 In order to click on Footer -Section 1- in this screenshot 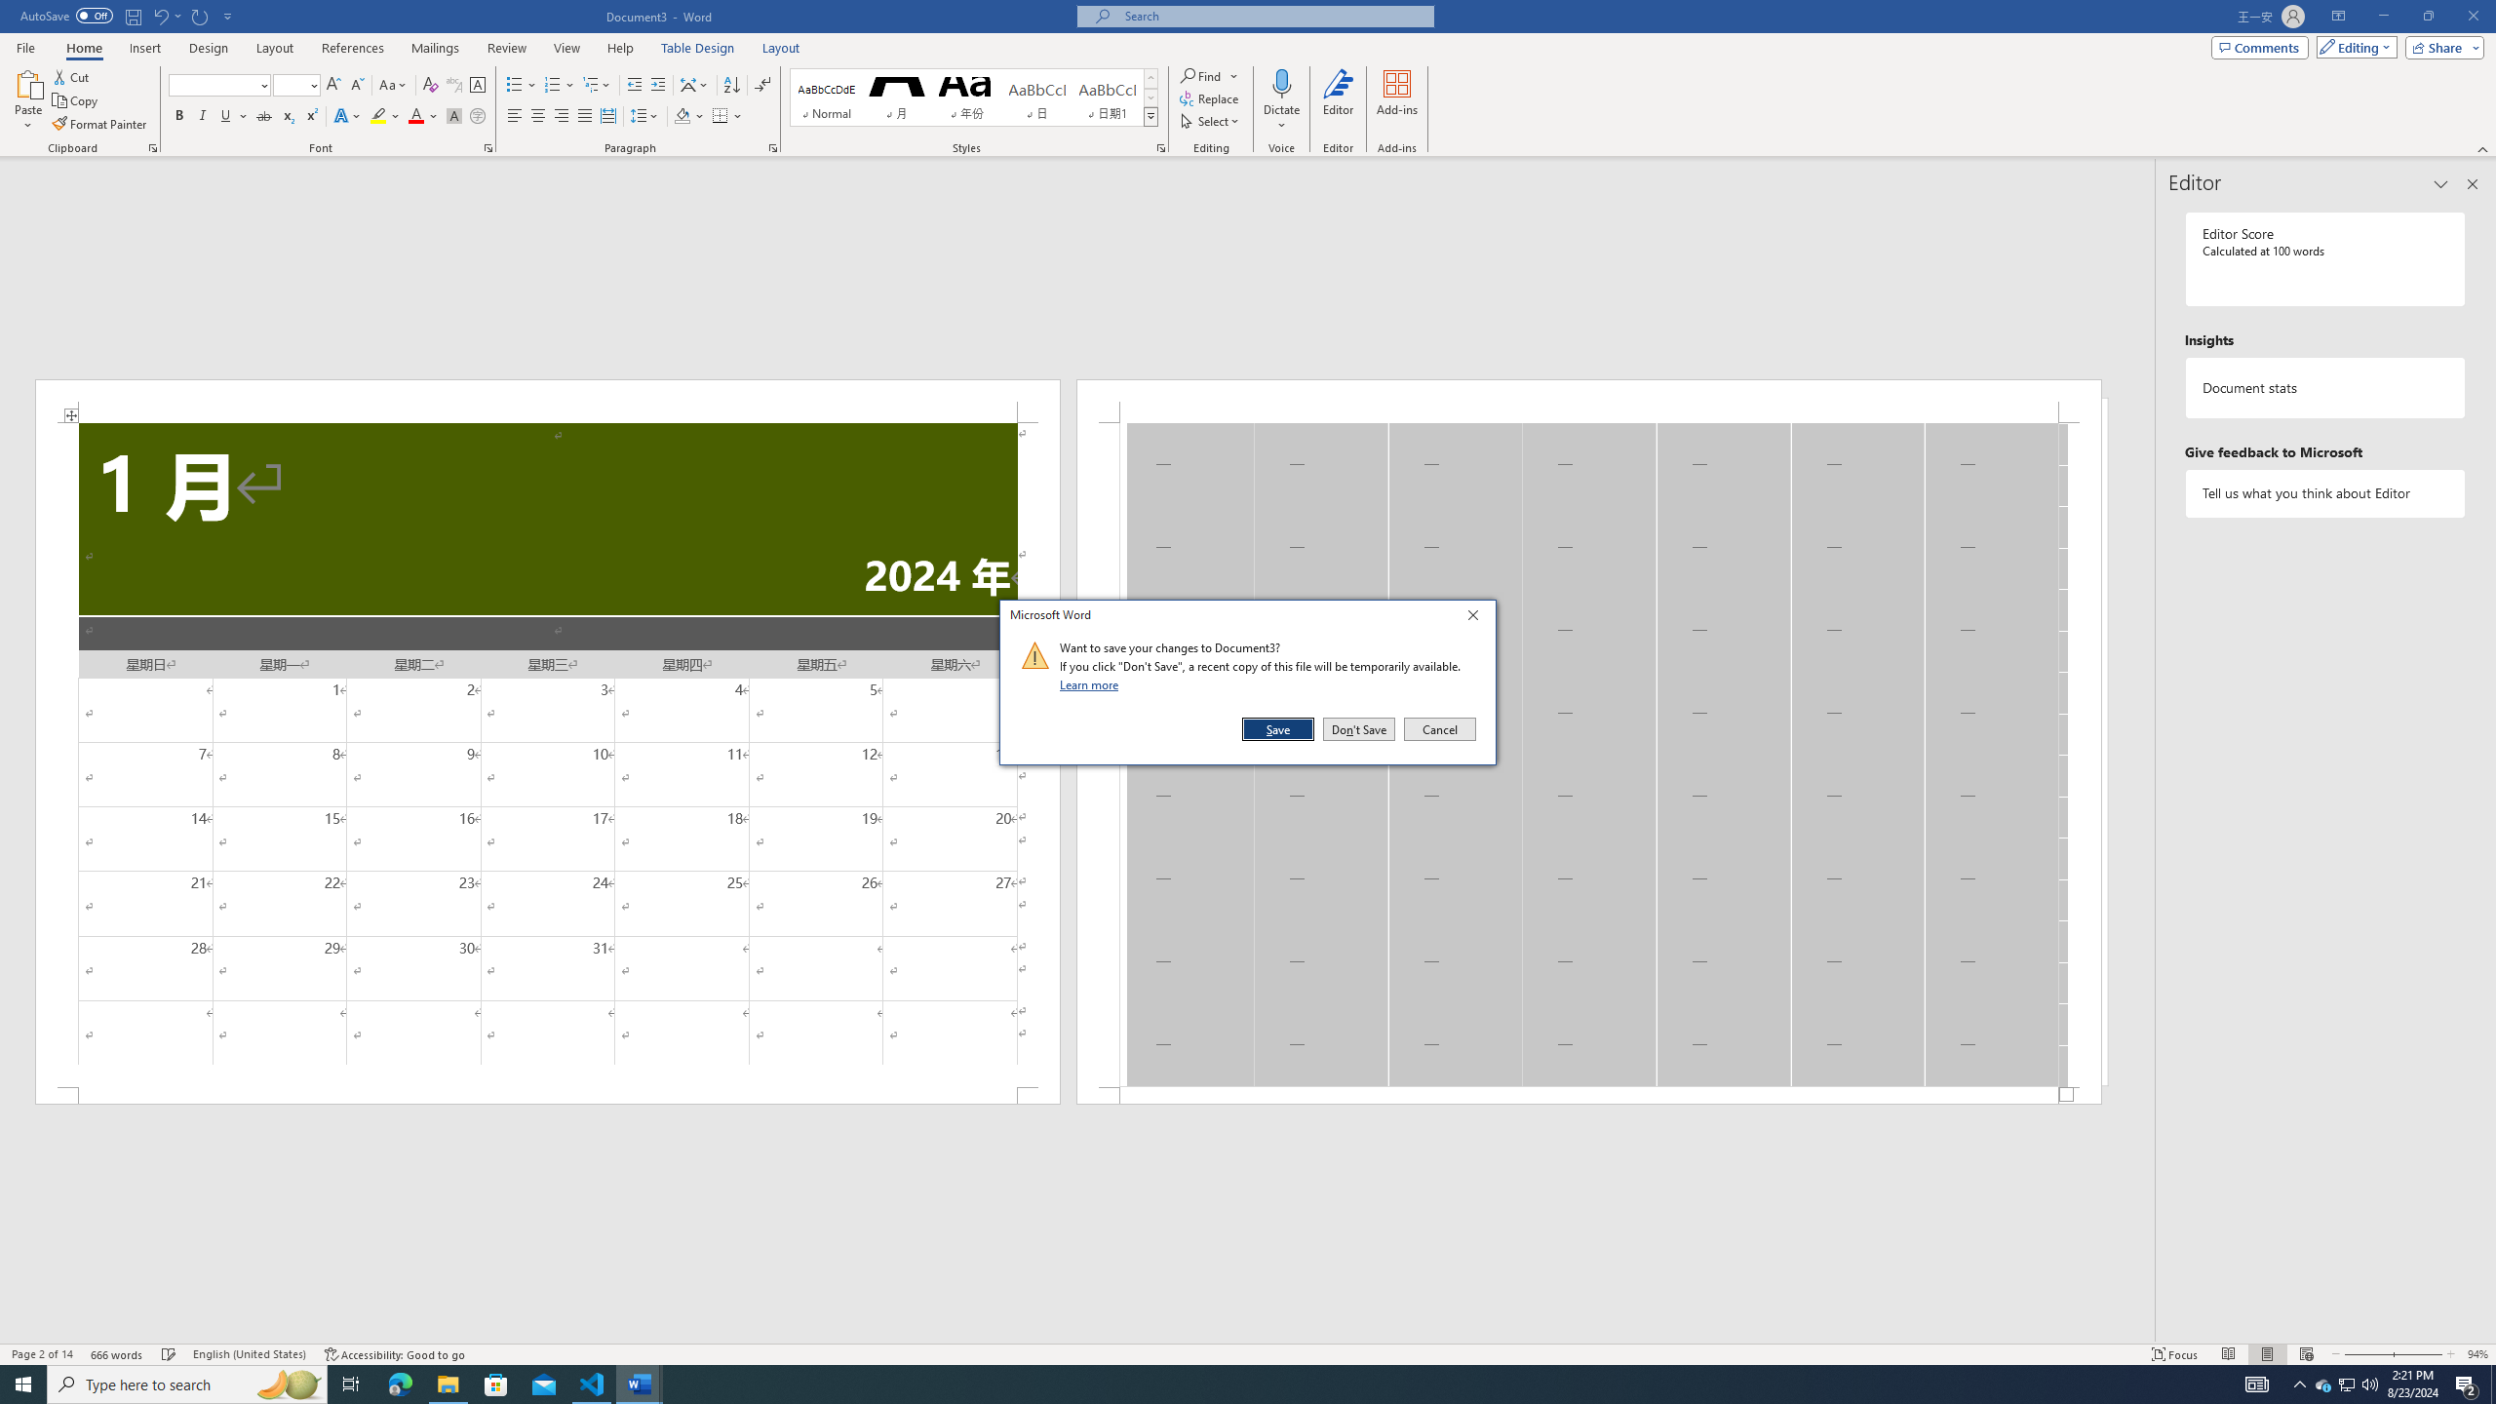, I will do `click(1588, 1096)`.